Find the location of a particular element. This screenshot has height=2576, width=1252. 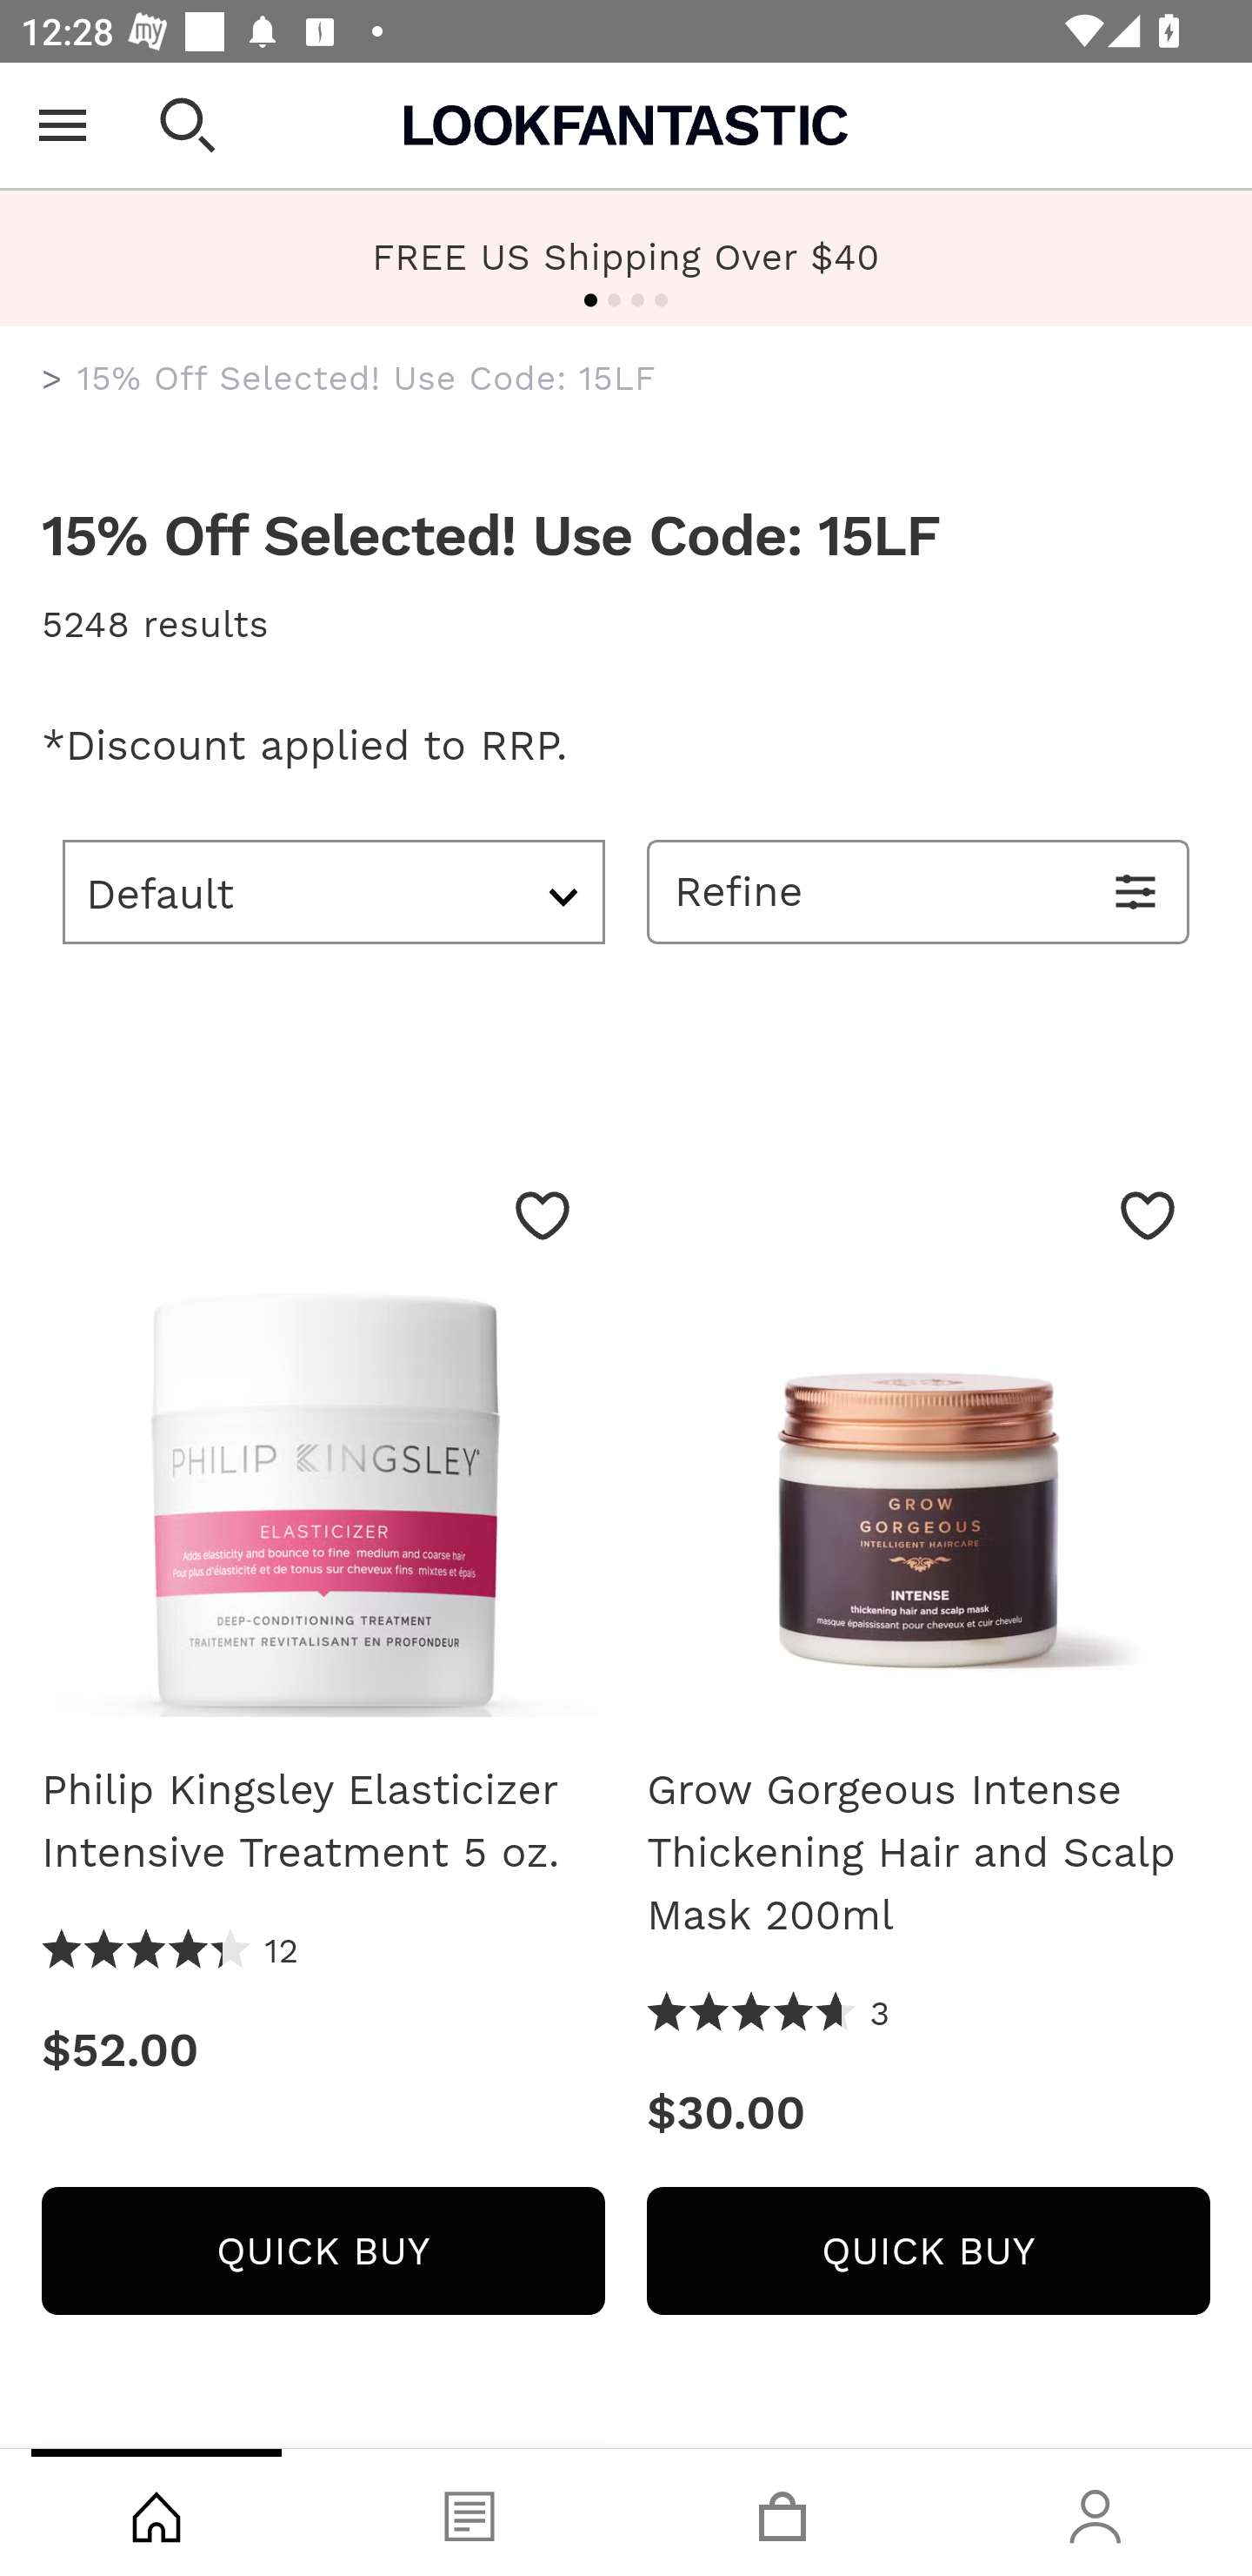

Account, tab, 4 of 4 is located at coordinates (1095, 2512).